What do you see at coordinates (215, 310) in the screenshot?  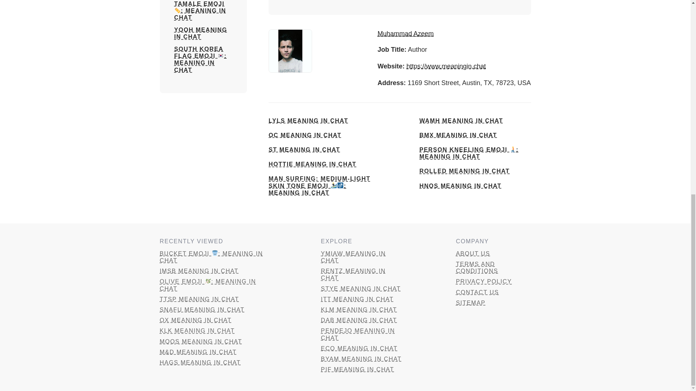 I see `SNAFU MEANING IN CHAT` at bounding box center [215, 310].